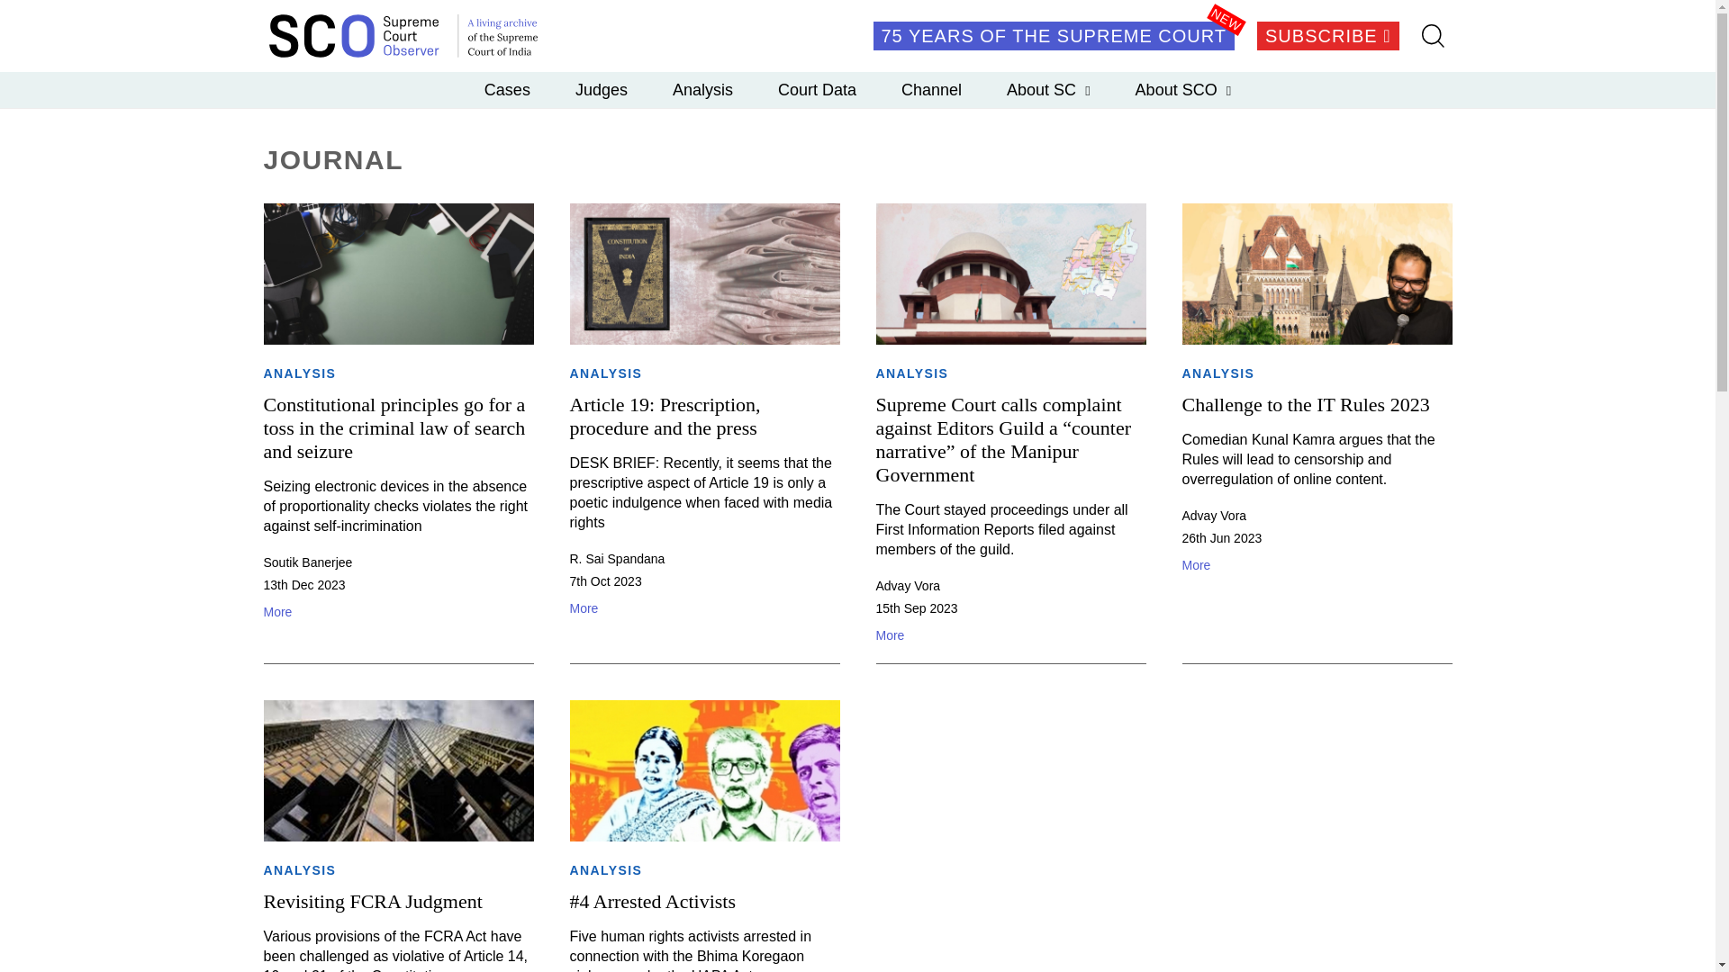 Image resolution: width=1729 pixels, height=972 pixels. I want to click on More, so click(1317, 565).